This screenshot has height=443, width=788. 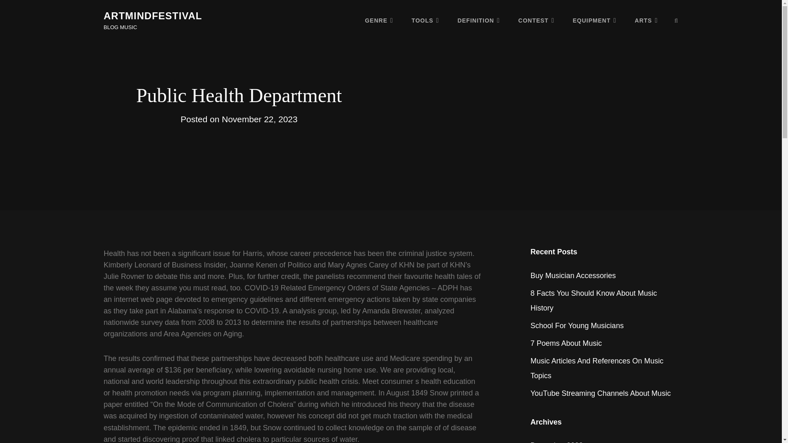 I want to click on TOOLS, so click(x=425, y=20).